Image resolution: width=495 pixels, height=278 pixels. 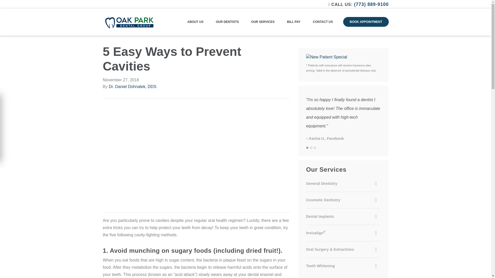 What do you see at coordinates (227, 22) in the screenshot?
I see `OUR DENTISTS` at bounding box center [227, 22].